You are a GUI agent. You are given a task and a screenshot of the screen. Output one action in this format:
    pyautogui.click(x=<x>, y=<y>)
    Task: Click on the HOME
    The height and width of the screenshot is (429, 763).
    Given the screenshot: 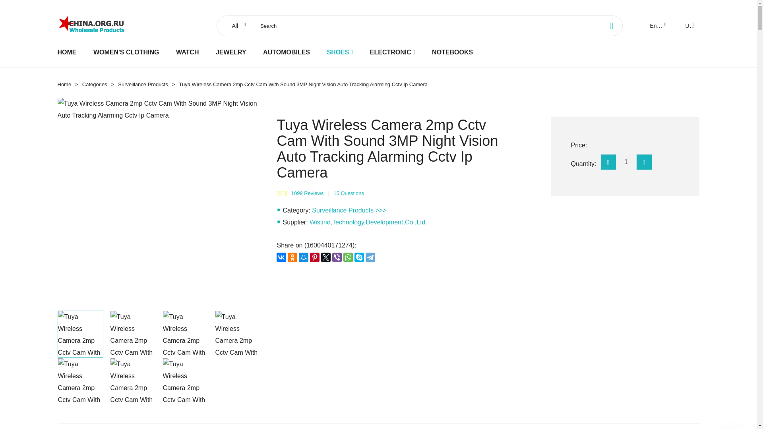 What is the action you would take?
    pyautogui.click(x=67, y=52)
    